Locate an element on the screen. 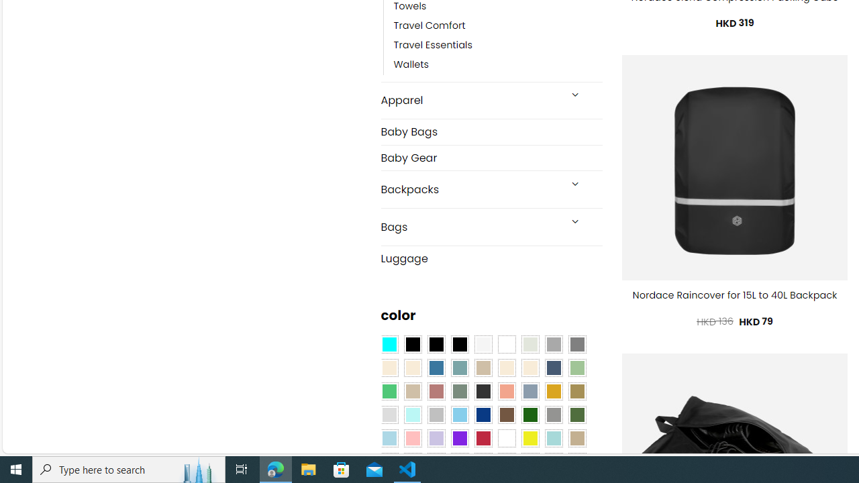  Kelp is located at coordinates (577, 391).